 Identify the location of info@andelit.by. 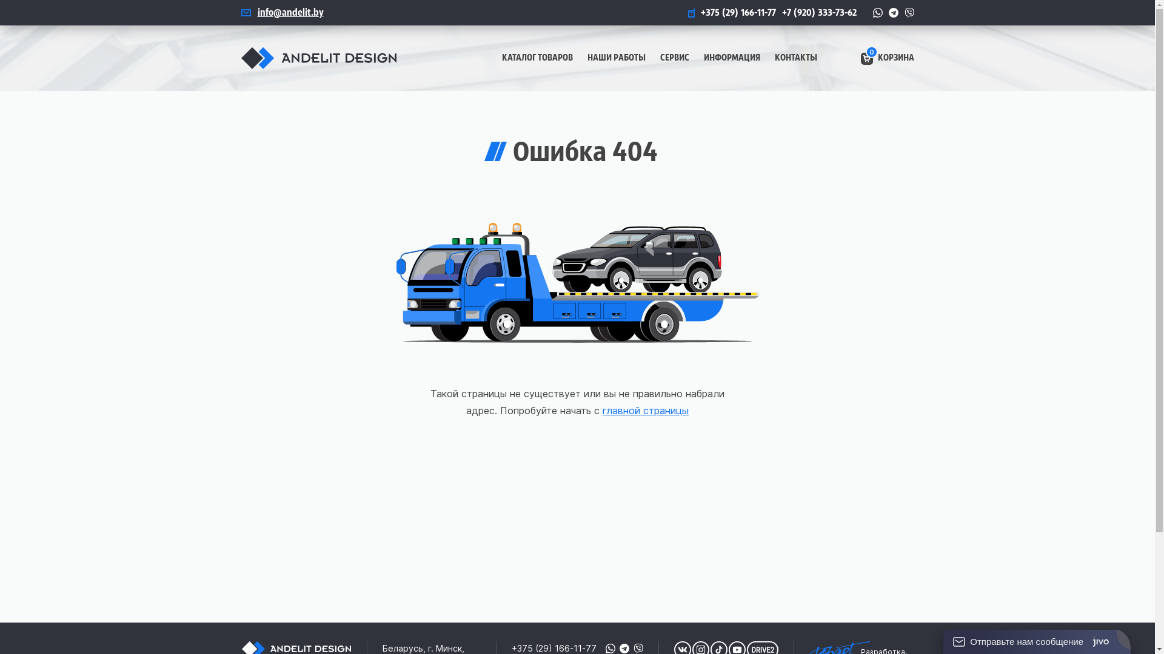
(283, 12).